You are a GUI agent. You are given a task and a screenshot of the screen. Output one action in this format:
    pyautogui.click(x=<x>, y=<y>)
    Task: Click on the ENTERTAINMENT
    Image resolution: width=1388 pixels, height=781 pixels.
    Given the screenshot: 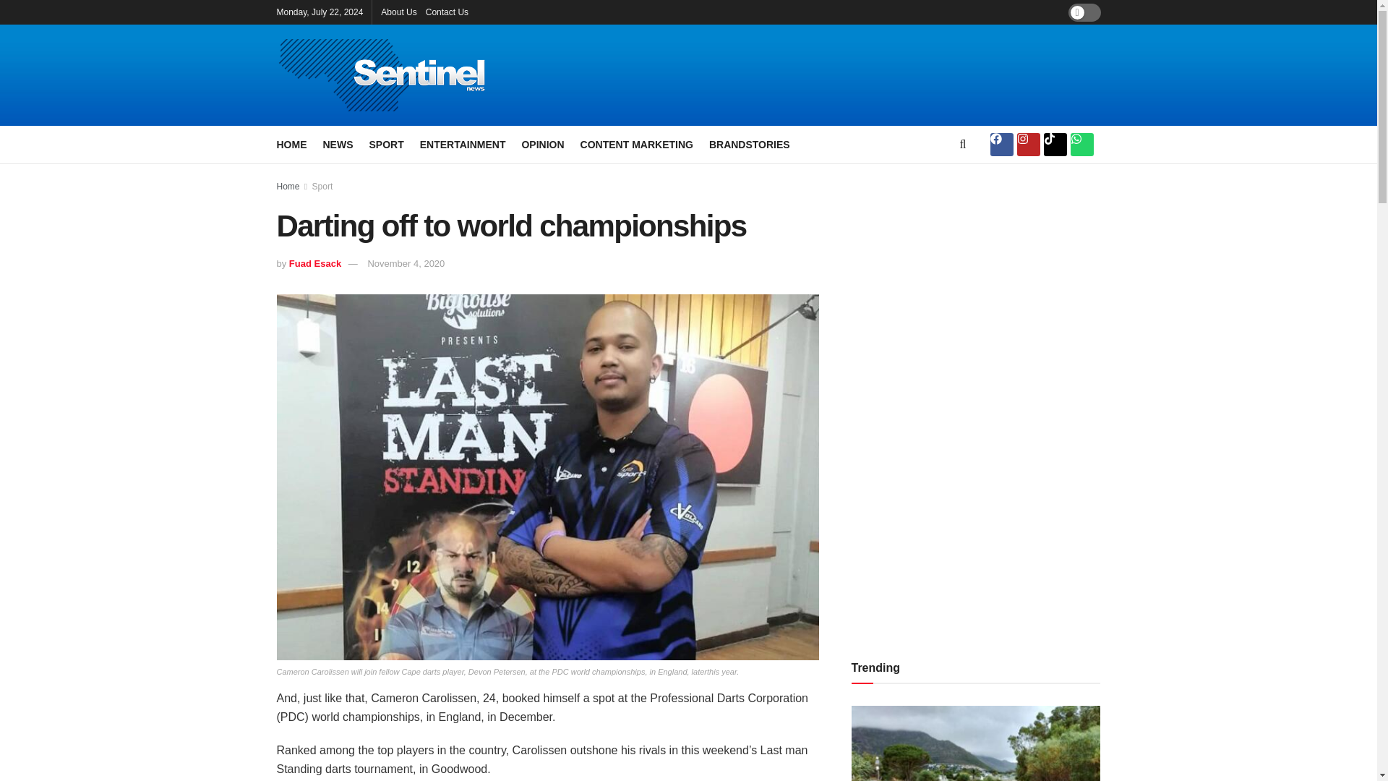 What is the action you would take?
    pyautogui.click(x=463, y=144)
    